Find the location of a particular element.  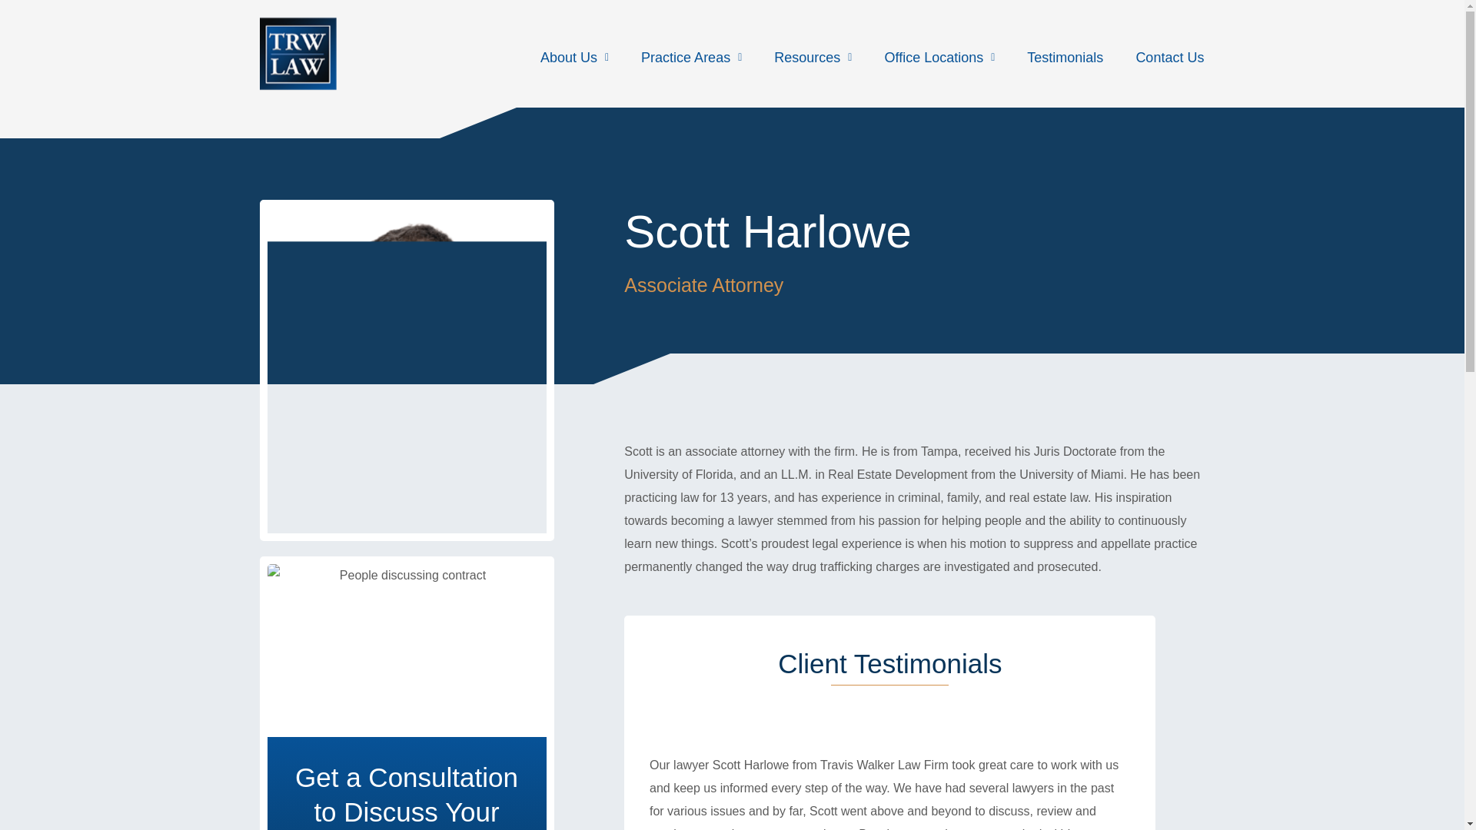

Testimonials is located at coordinates (1064, 57).